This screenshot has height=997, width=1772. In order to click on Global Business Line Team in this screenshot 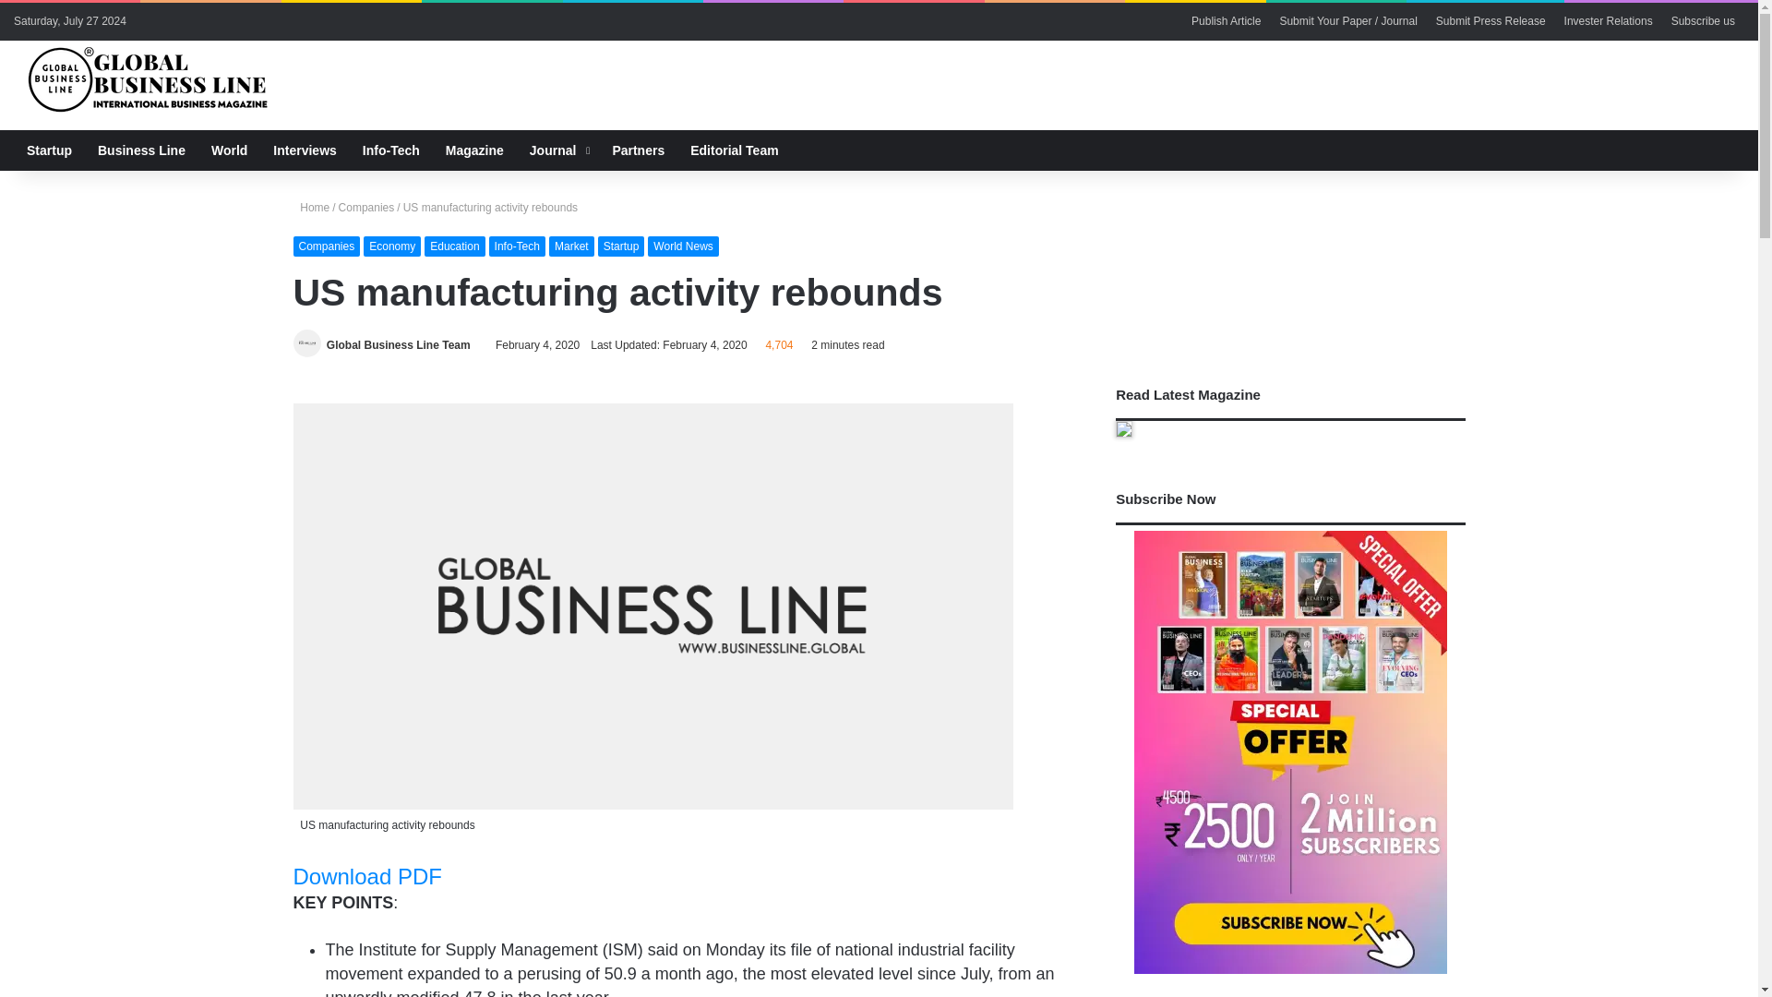, I will do `click(399, 345)`.